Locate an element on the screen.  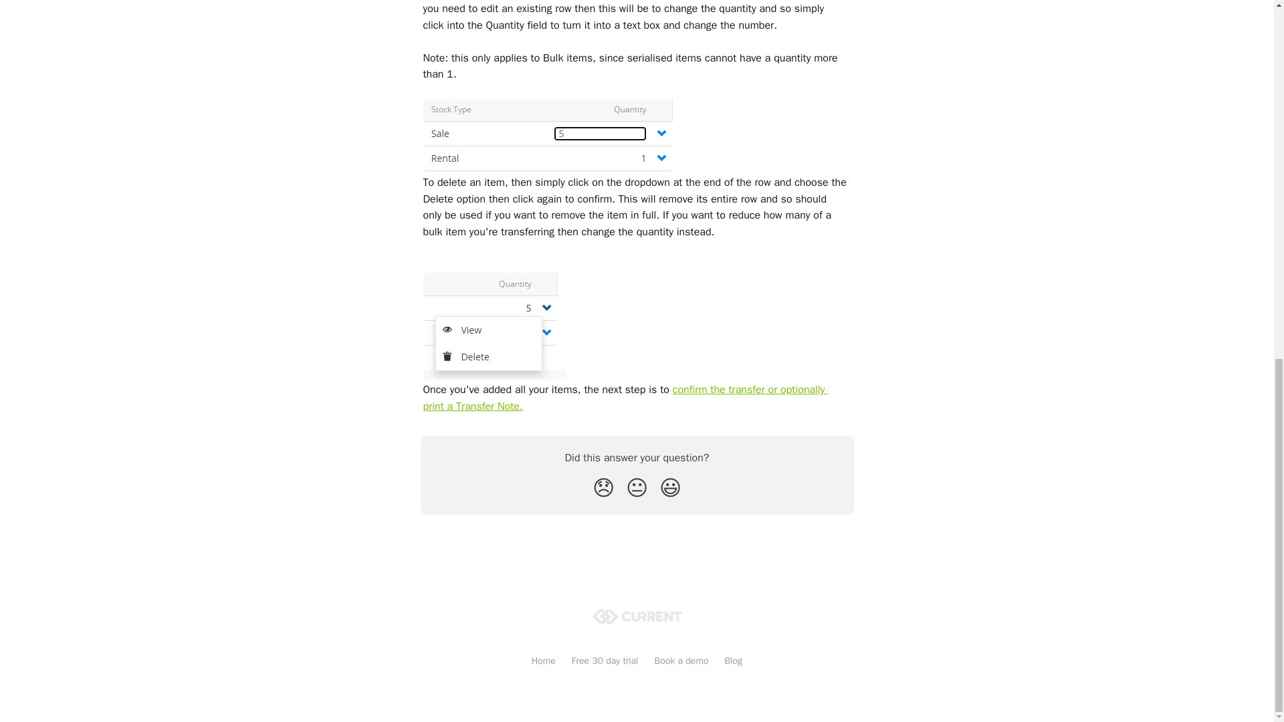
Home is located at coordinates (543, 660).